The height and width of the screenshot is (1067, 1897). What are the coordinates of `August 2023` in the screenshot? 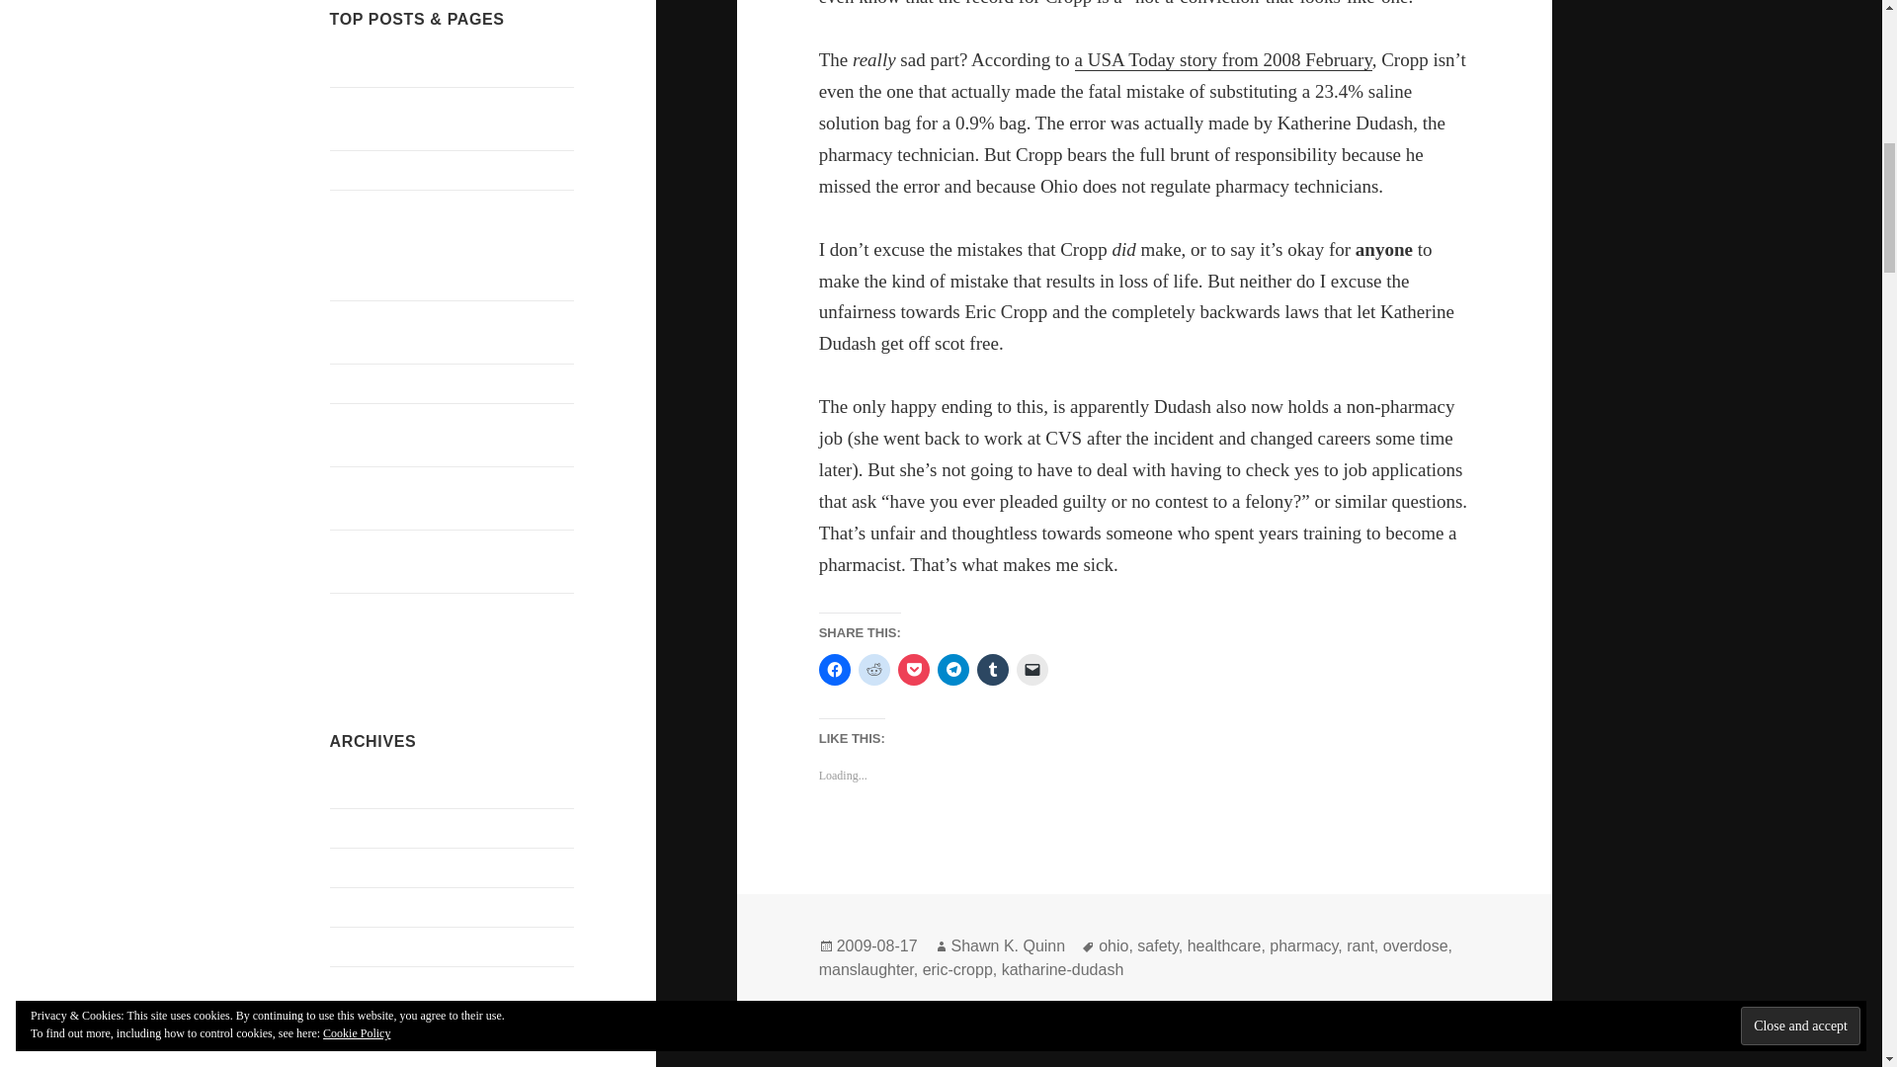 It's located at (371, 1026).